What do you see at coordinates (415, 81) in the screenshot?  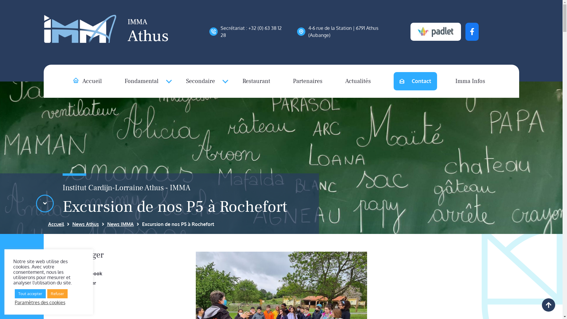 I see `Contact` at bounding box center [415, 81].